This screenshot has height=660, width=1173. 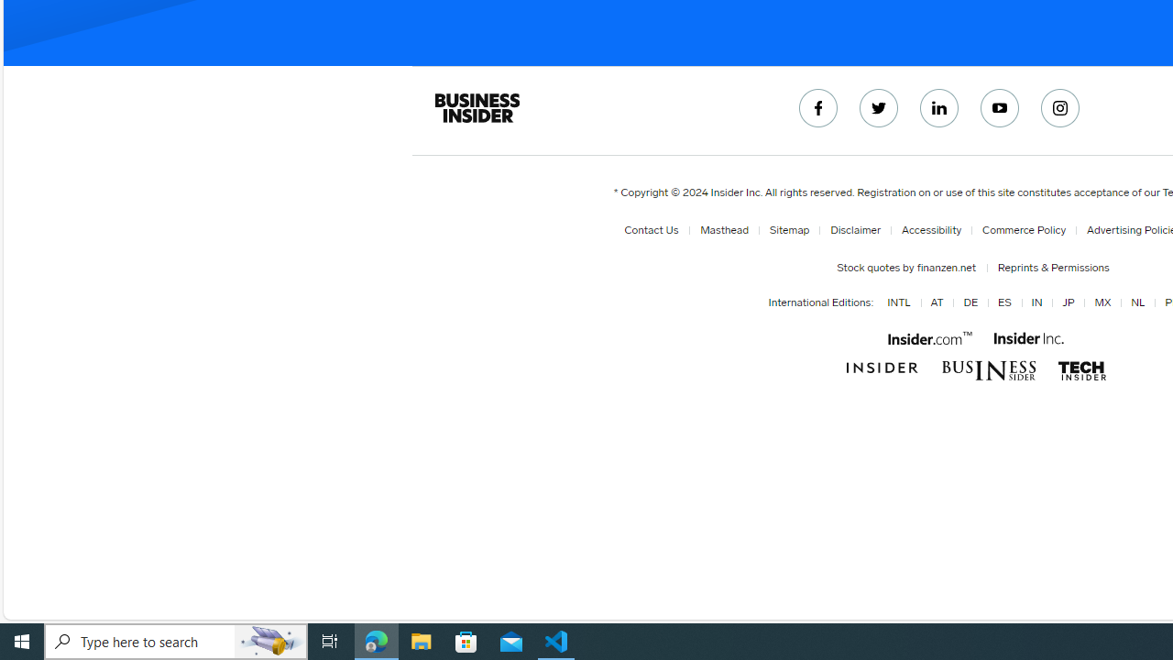 What do you see at coordinates (882, 368) in the screenshot?
I see `Click to visit Business Insider` at bounding box center [882, 368].